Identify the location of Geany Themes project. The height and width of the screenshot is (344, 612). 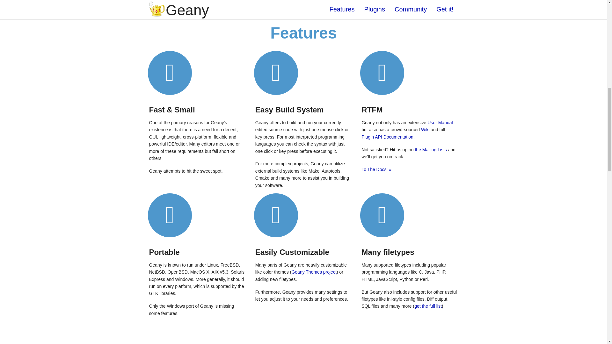
(314, 272).